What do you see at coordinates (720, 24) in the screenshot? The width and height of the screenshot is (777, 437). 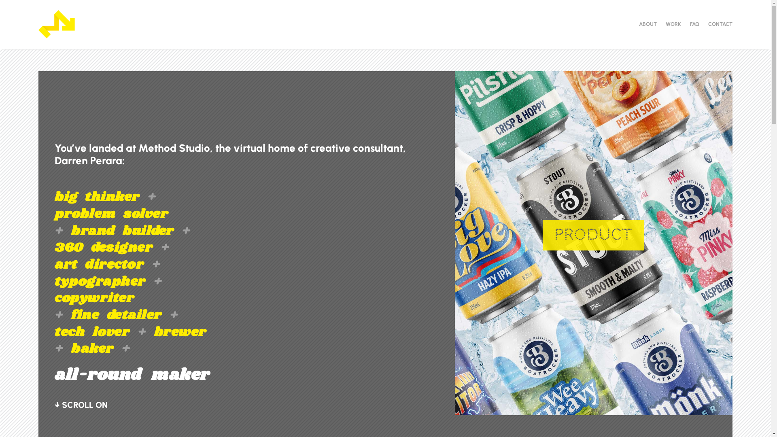 I see `CONTACT` at bounding box center [720, 24].